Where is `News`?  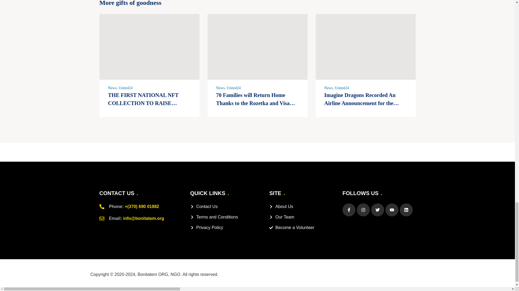 News is located at coordinates (221, 88).